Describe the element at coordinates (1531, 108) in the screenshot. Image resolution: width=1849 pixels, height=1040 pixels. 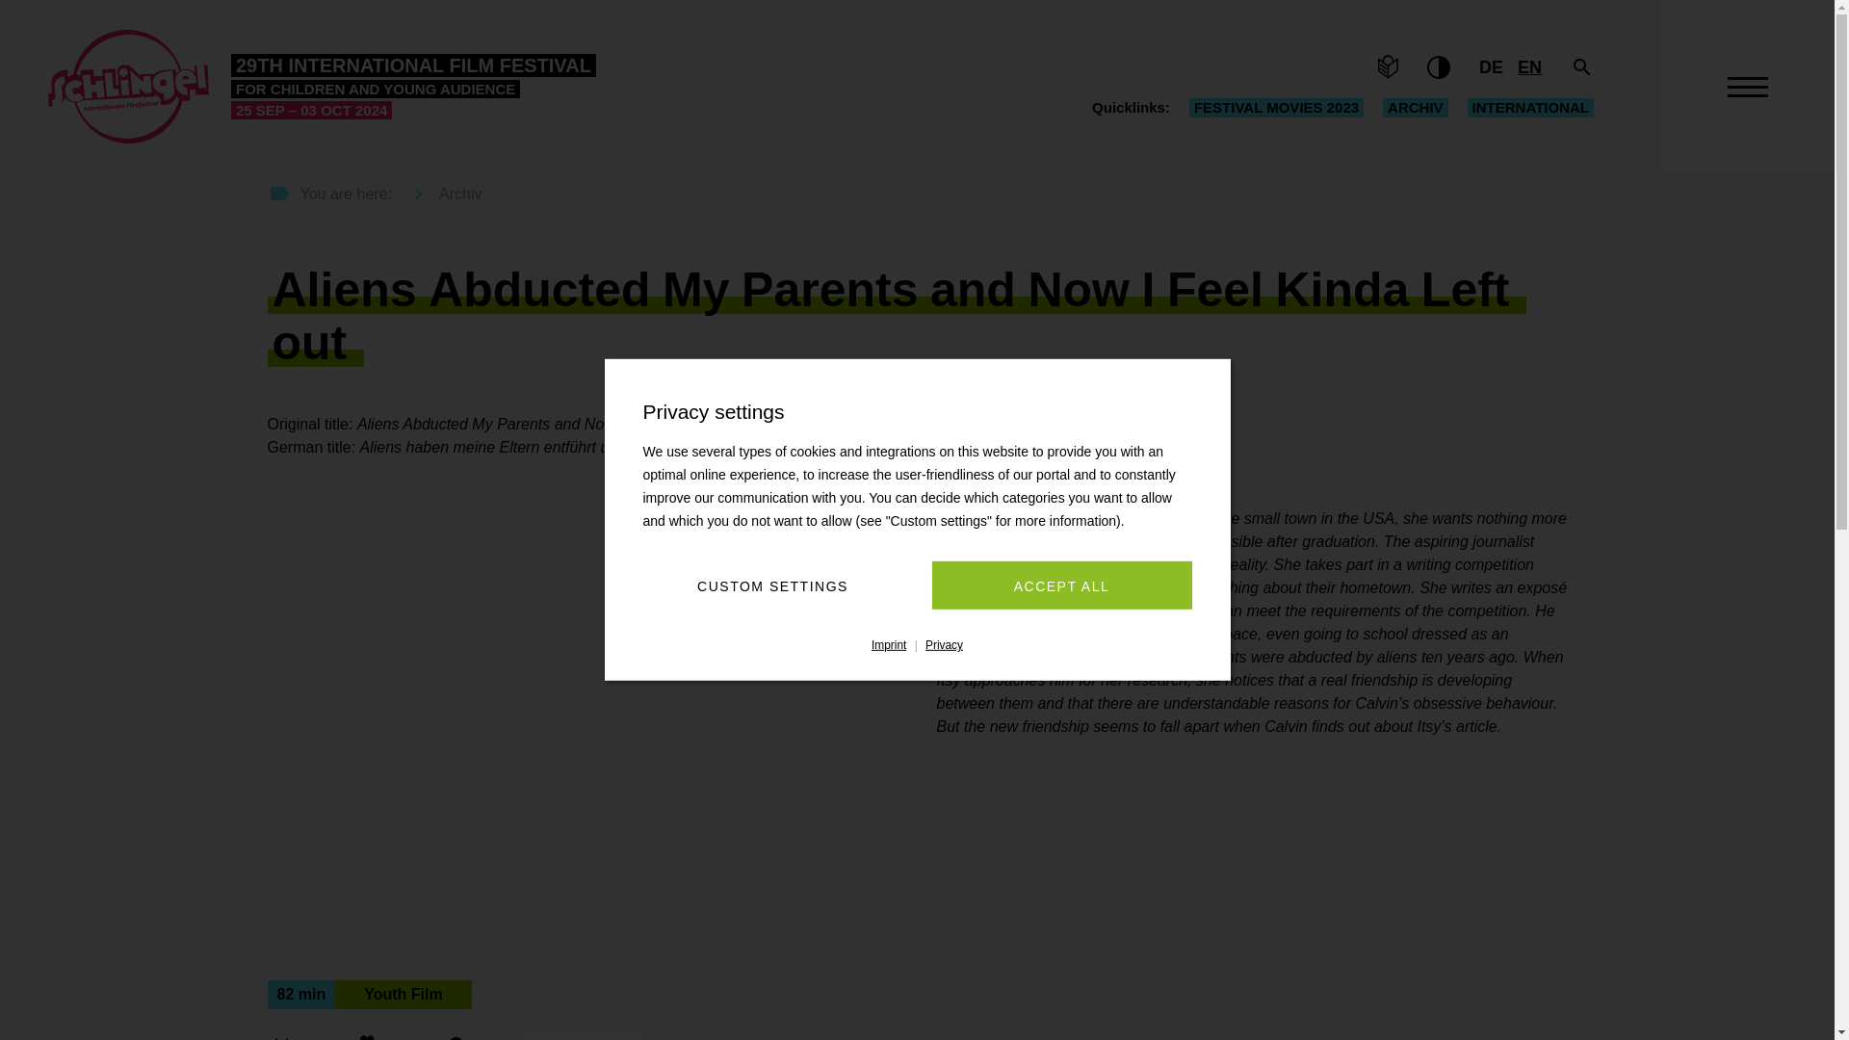
I see `INTERNATIONAL` at that location.